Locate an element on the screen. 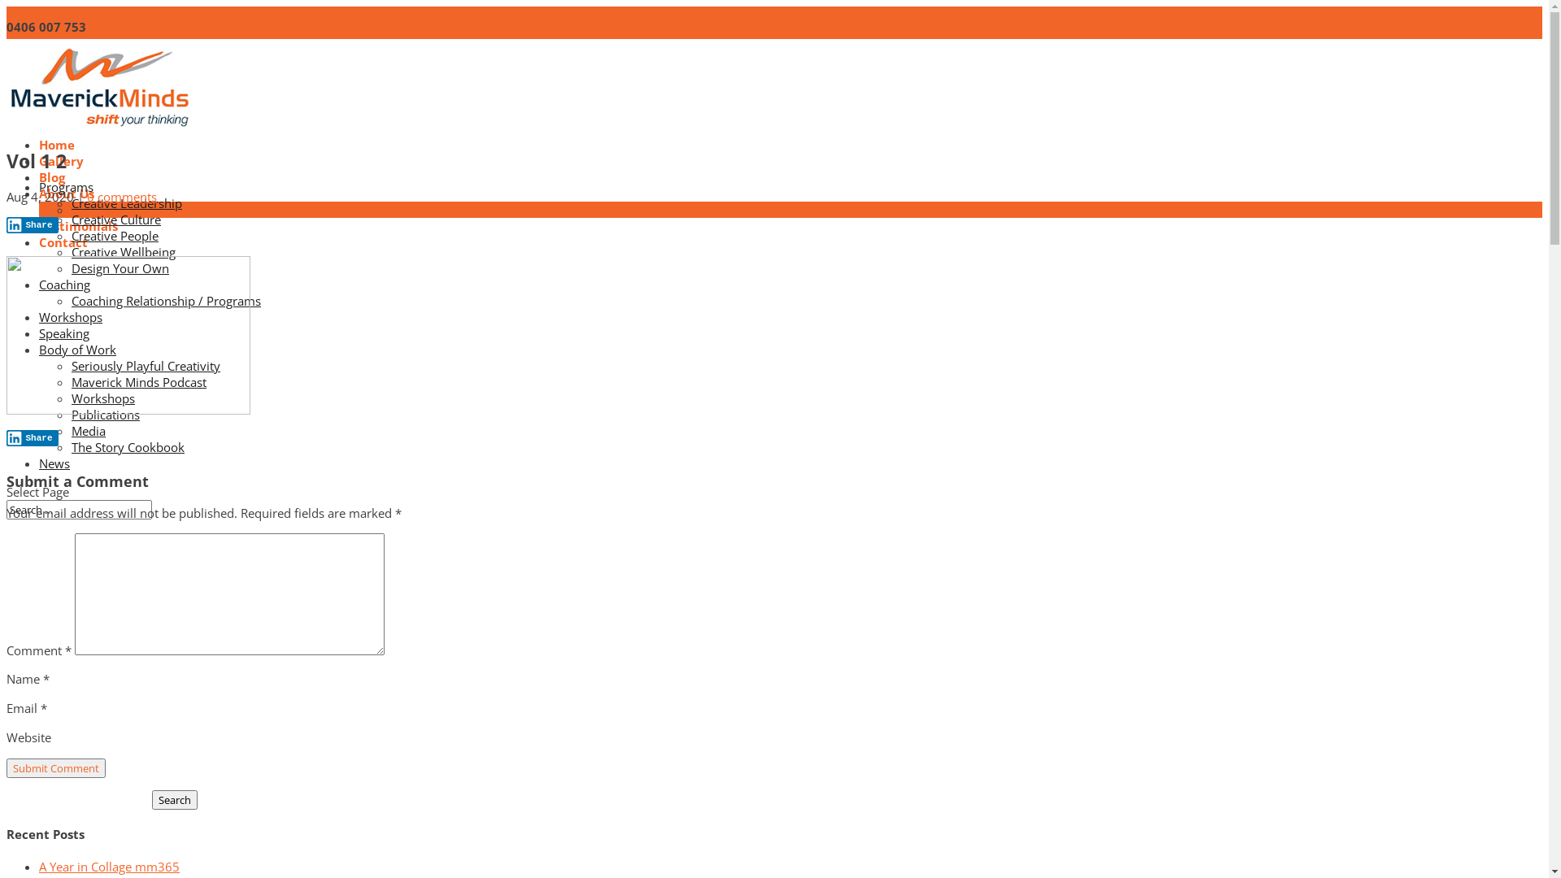 This screenshot has width=1561, height=878. Facebook is located at coordinates (68, 55).